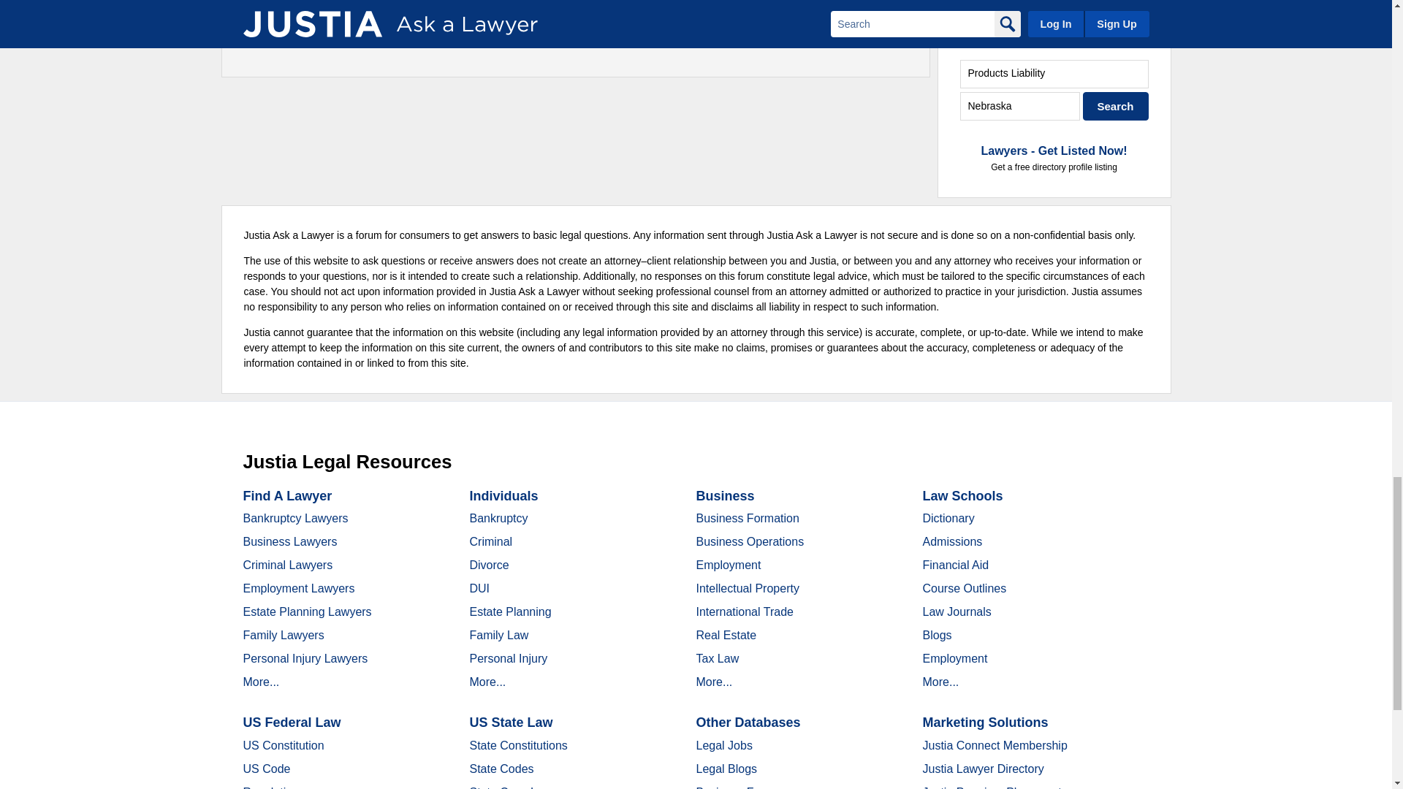 The image size is (1403, 789). What do you see at coordinates (303, 20) in the screenshot?
I see `Peter N. Munsing` at bounding box center [303, 20].